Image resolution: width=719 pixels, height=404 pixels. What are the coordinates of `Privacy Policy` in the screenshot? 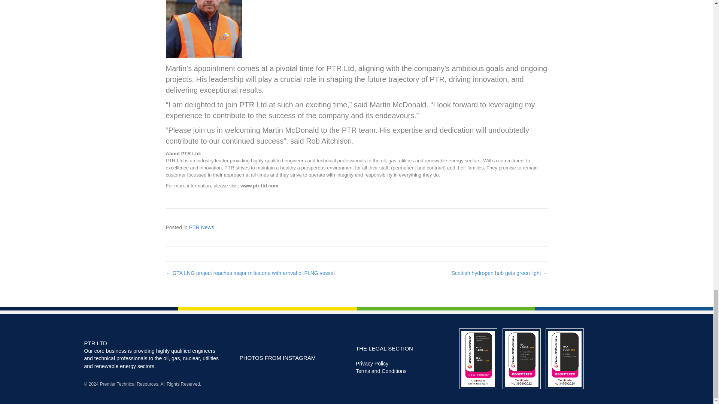 It's located at (372, 364).